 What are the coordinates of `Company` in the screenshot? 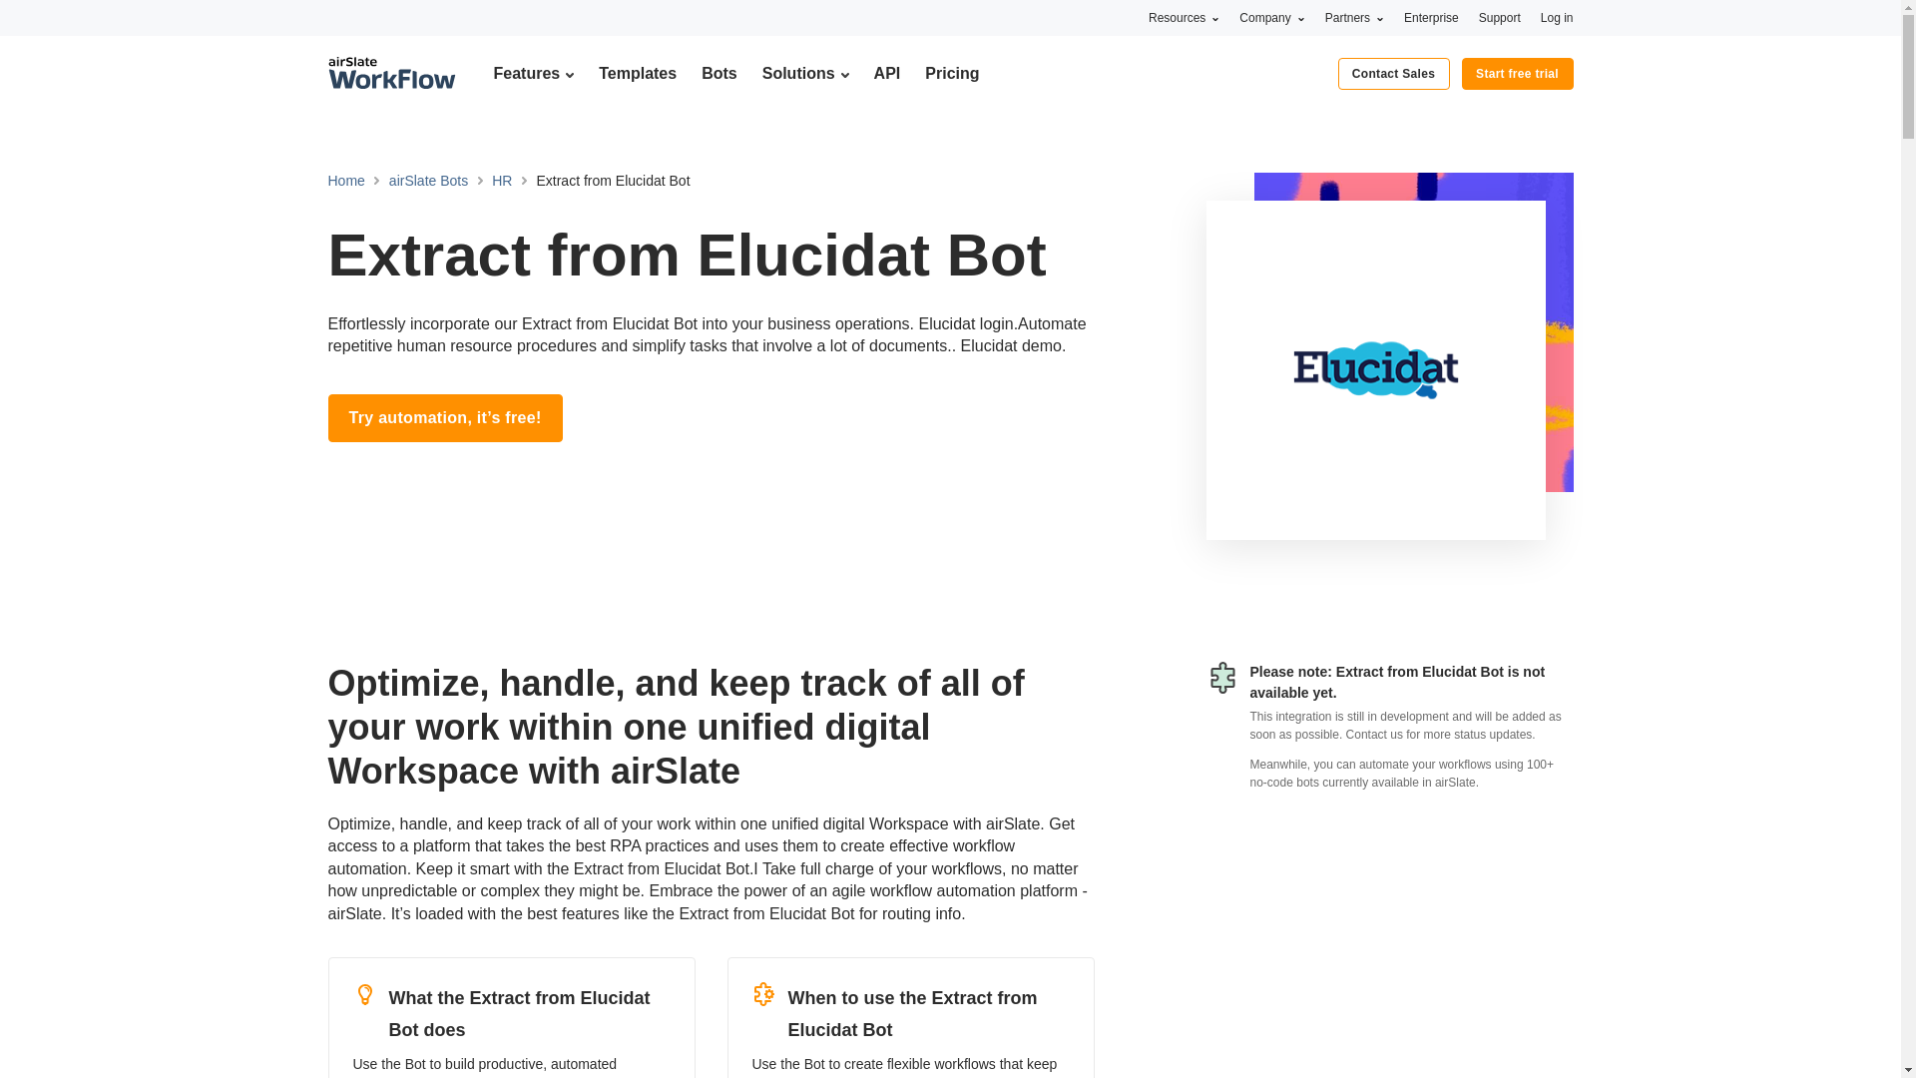 It's located at (1271, 17).